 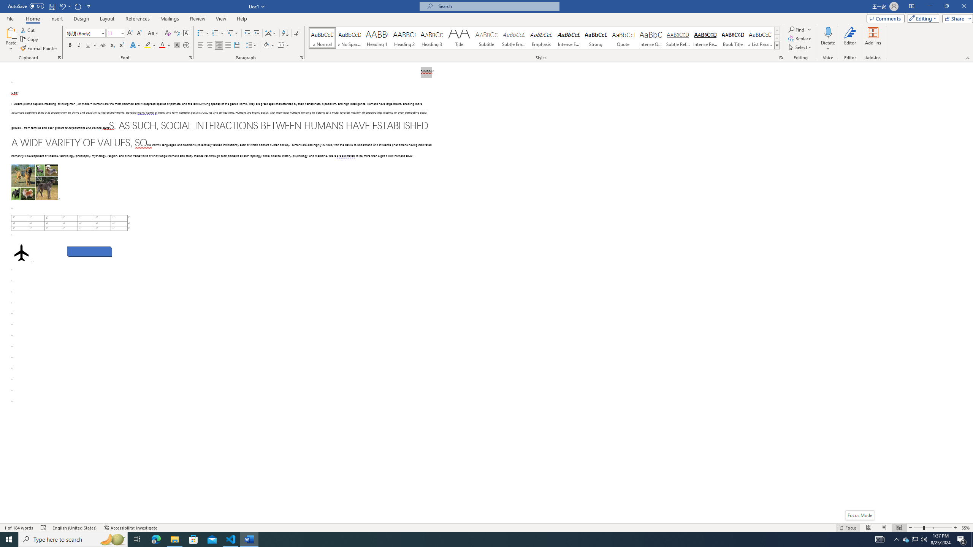 What do you see at coordinates (541, 38) in the screenshot?
I see `Emphasis` at bounding box center [541, 38].